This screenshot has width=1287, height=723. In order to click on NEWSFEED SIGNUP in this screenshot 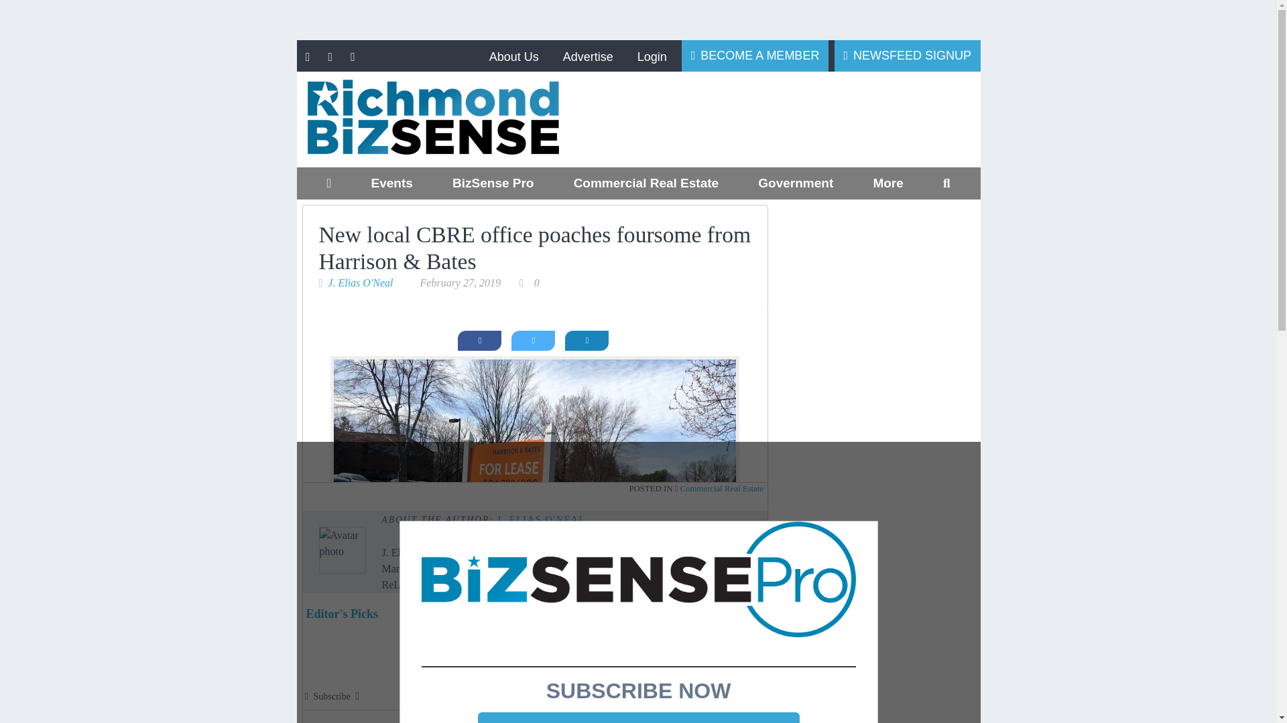, I will do `click(908, 55)`.